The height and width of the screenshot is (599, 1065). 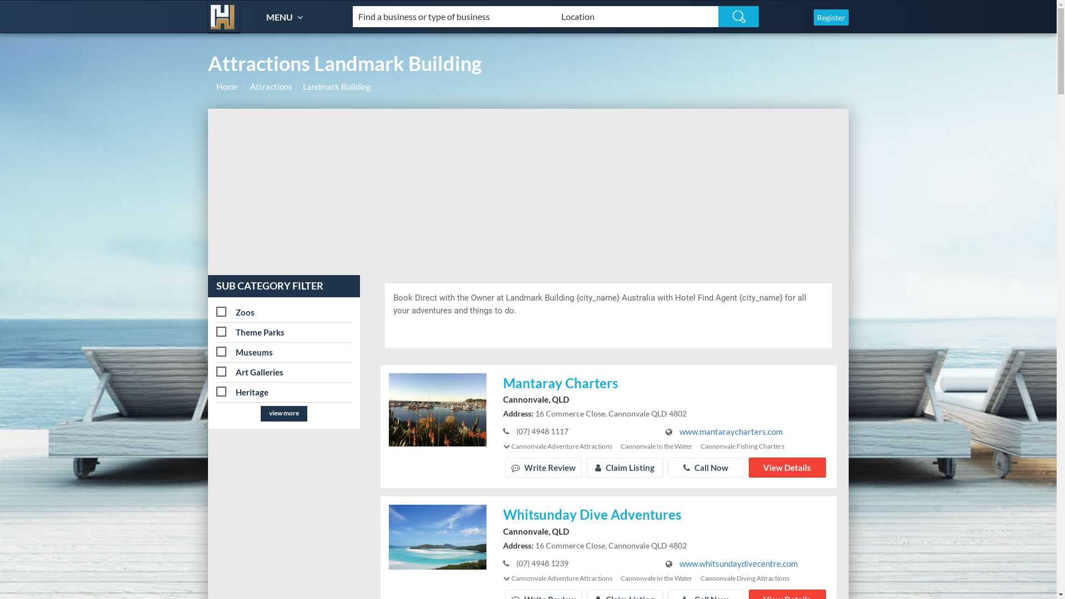 I want to click on Cannonvale In the Water, so click(x=657, y=446).